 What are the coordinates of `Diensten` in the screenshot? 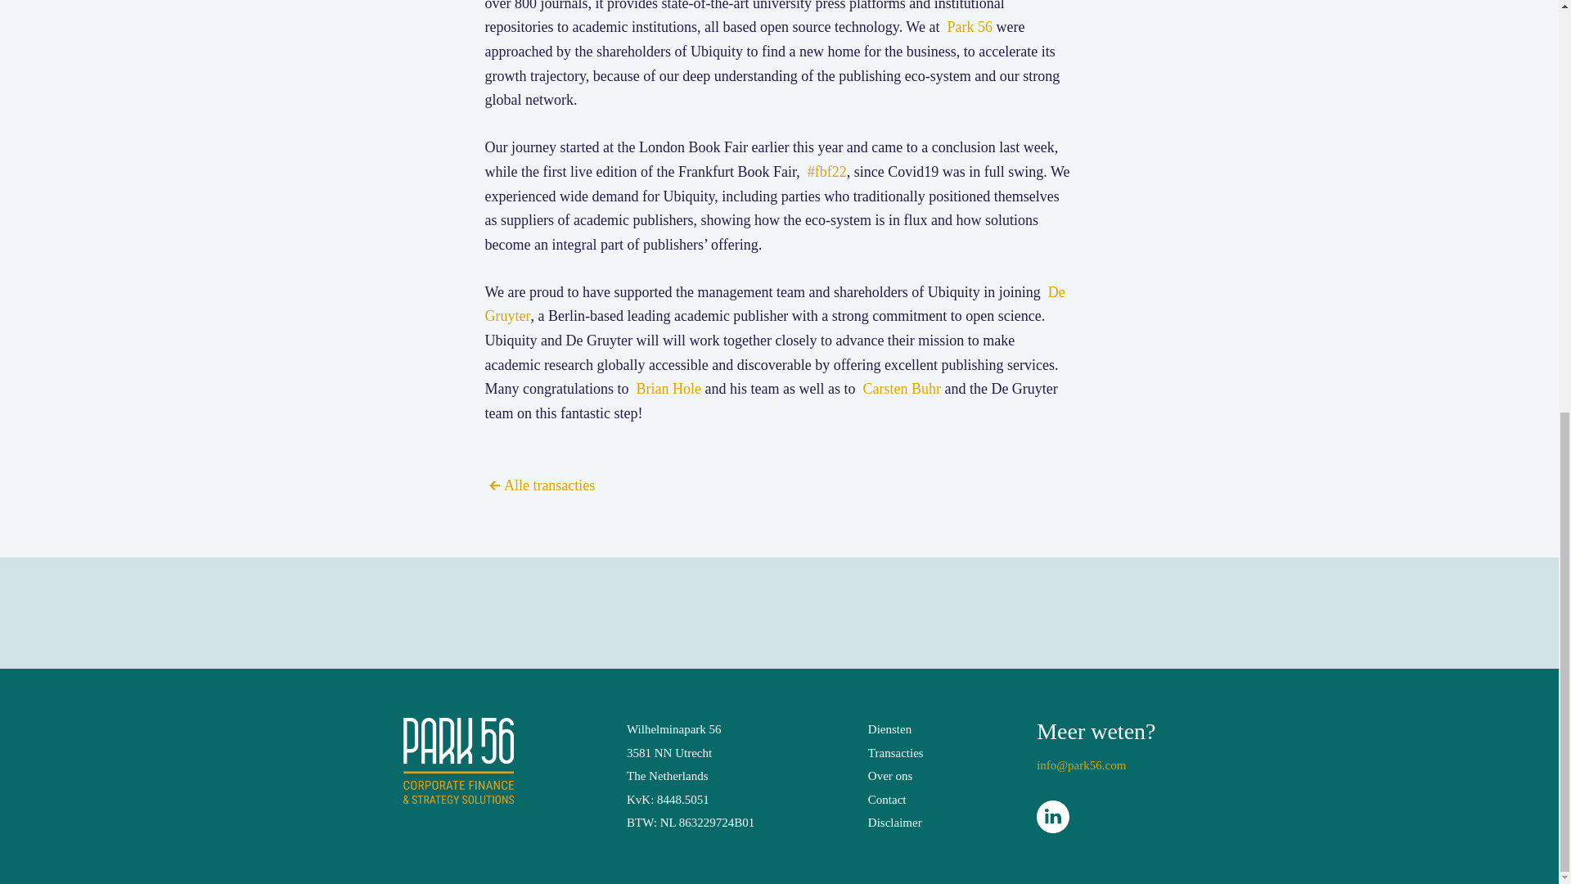 It's located at (889, 728).